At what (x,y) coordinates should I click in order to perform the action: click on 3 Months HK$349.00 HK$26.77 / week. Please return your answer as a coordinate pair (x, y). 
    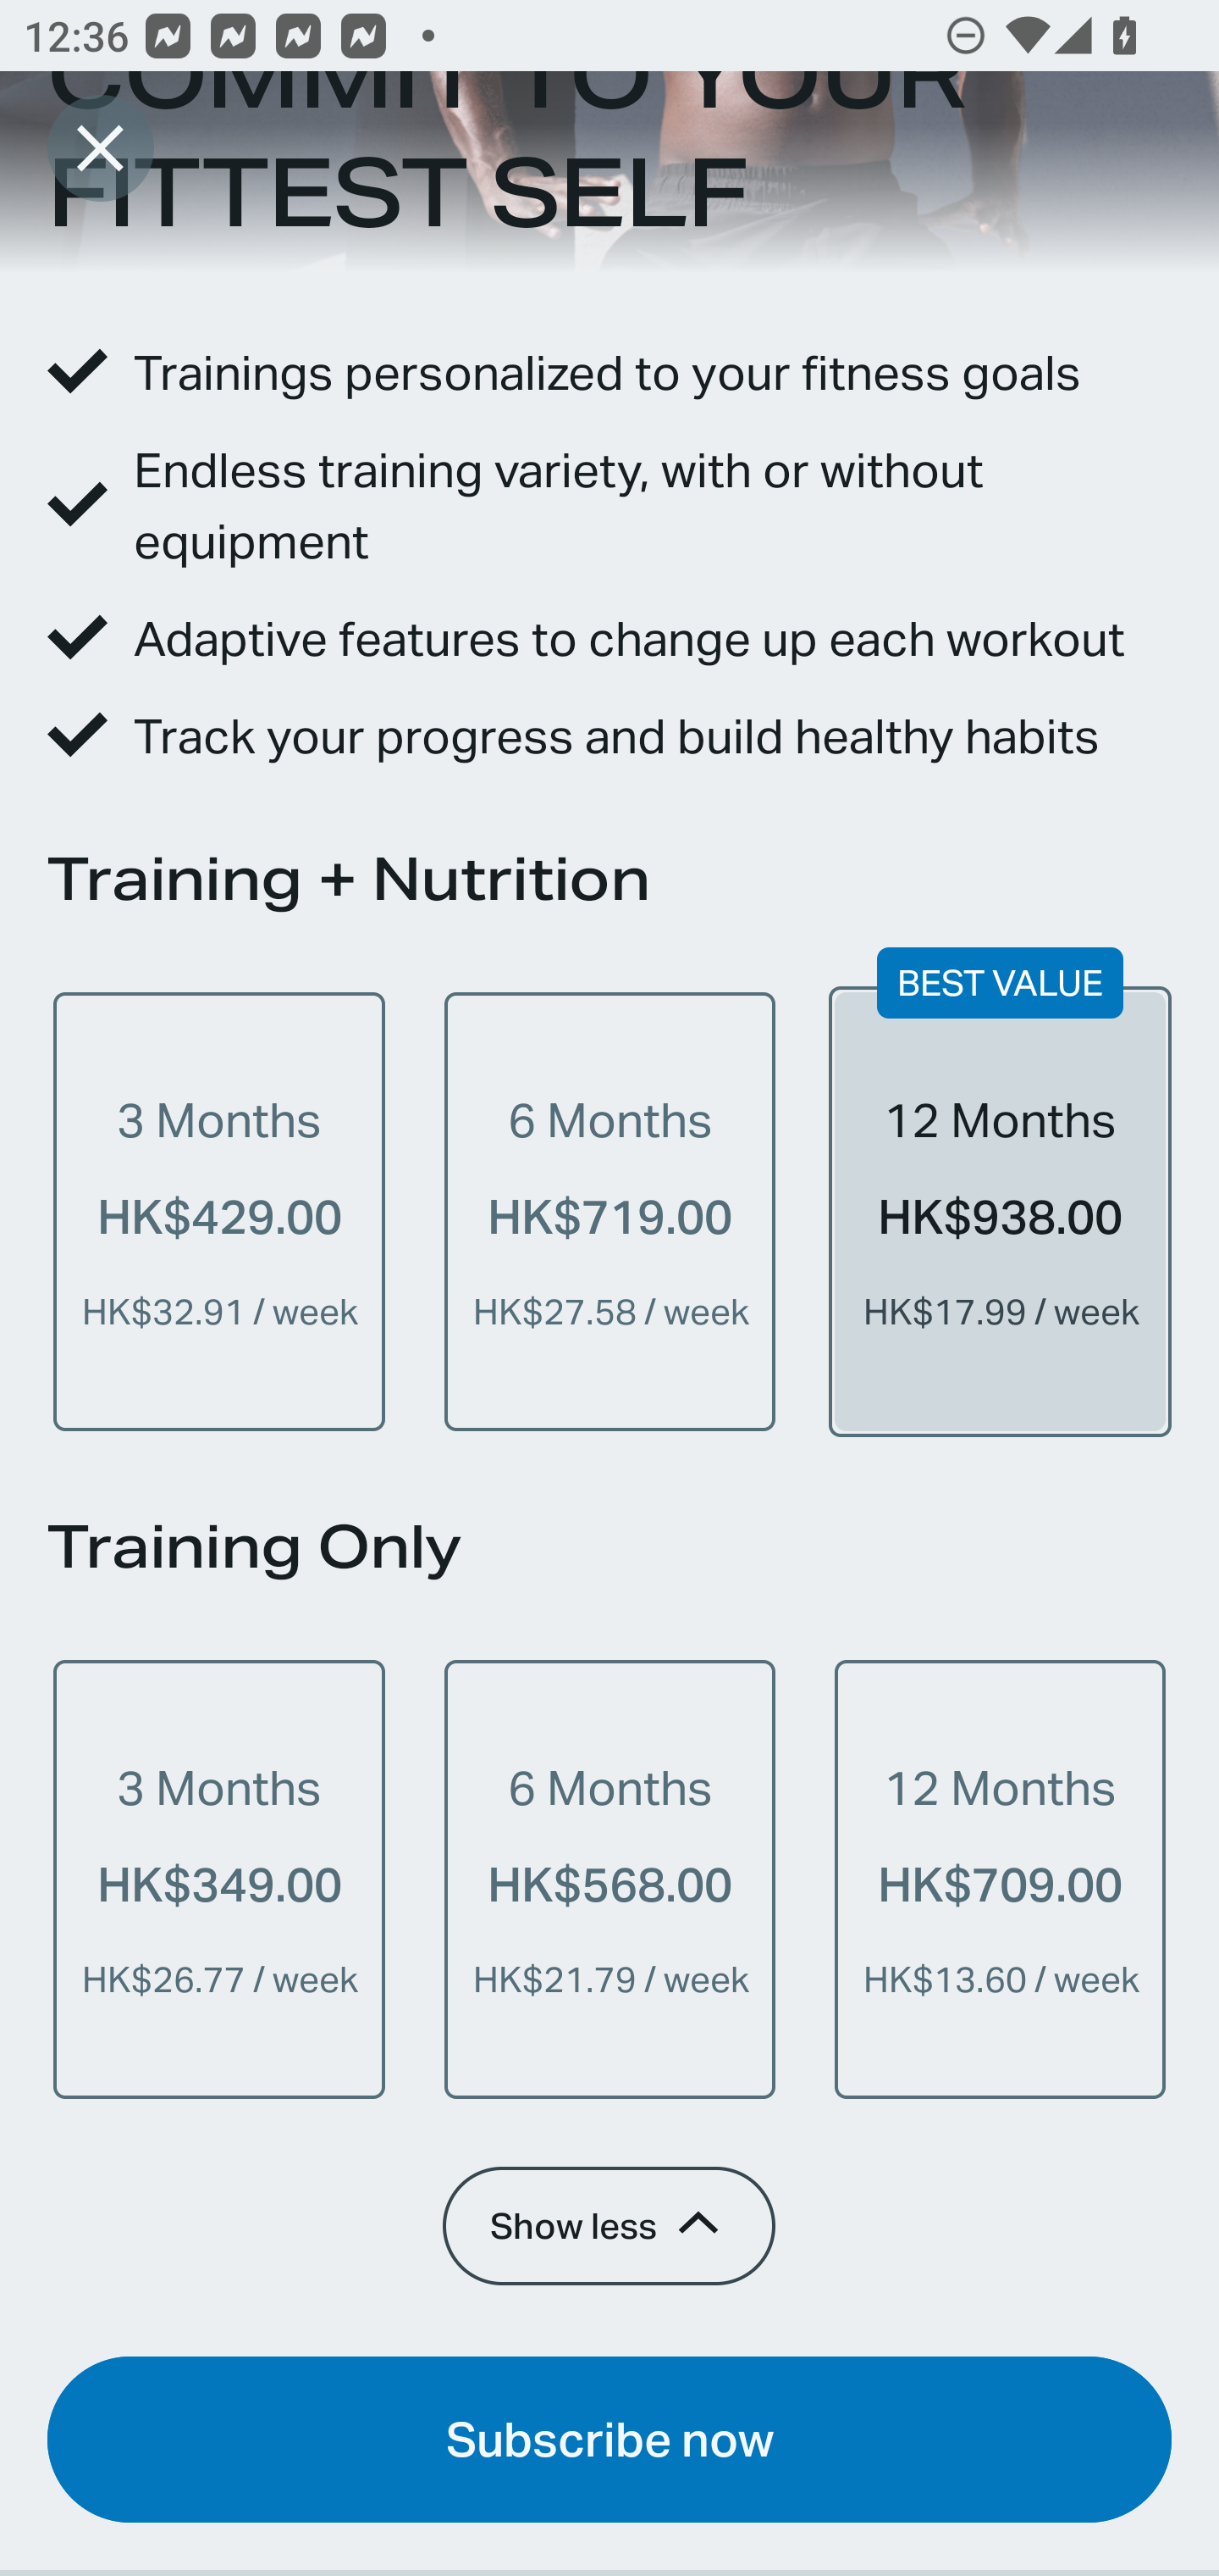
    Looking at the image, I should click on (219, 1879).